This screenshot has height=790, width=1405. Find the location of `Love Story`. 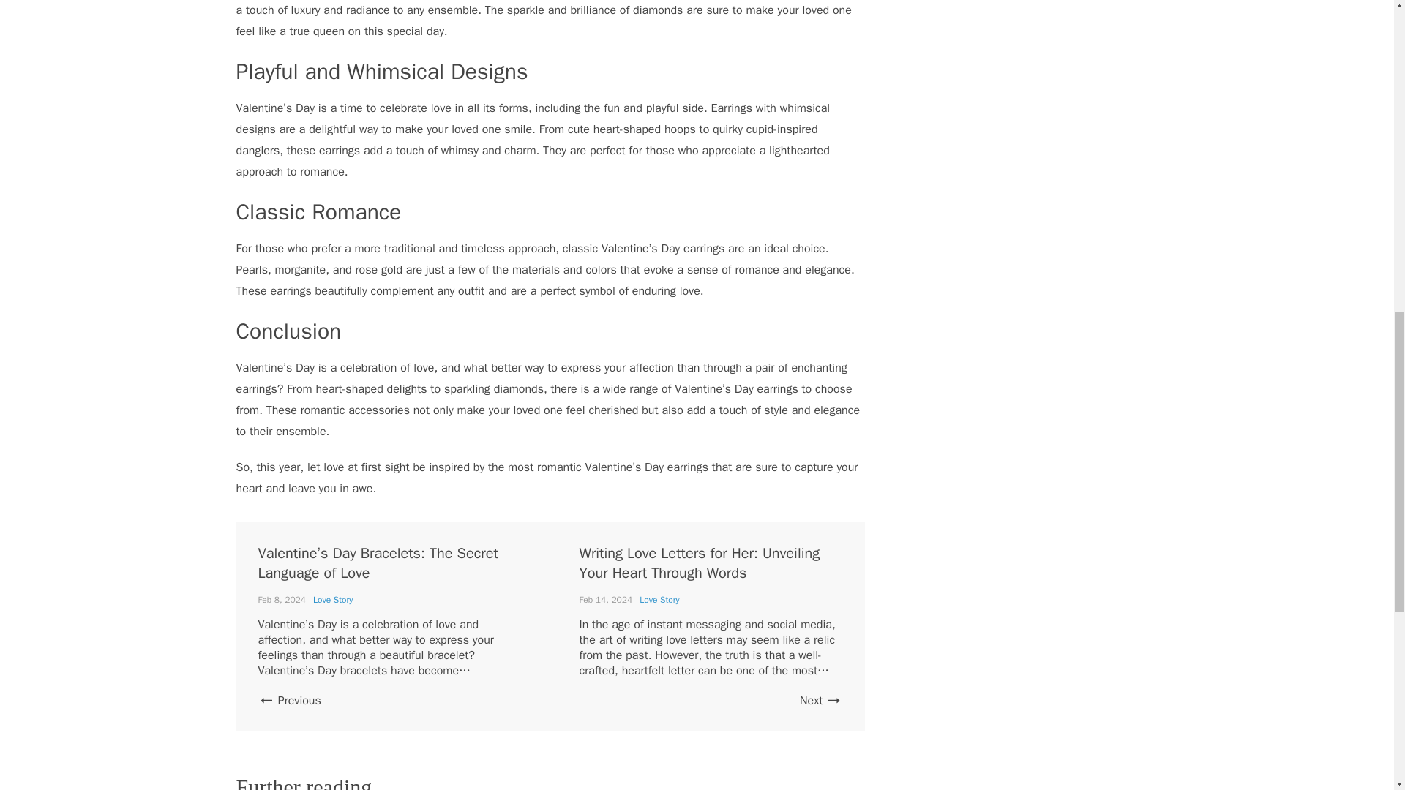

Love Story is located at coordinates (659, 600).